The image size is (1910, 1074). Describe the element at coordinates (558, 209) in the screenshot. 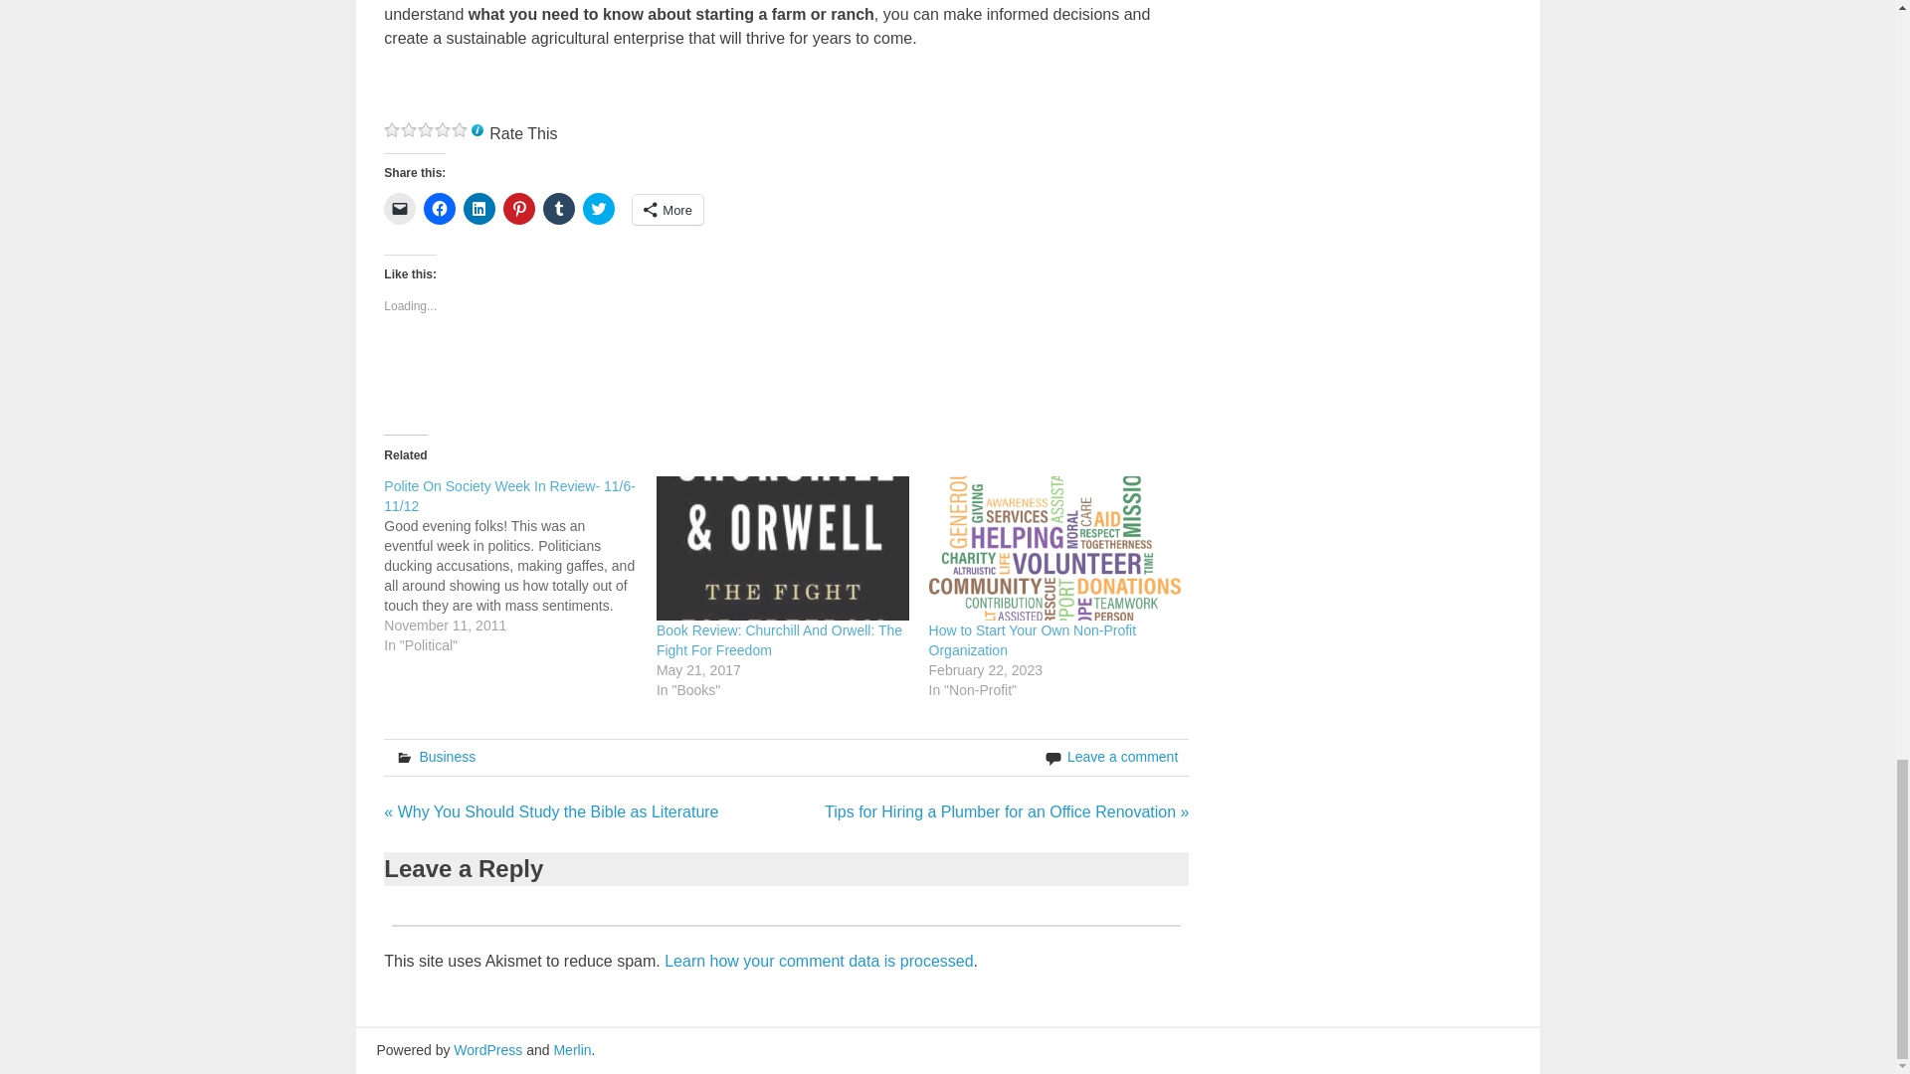

I see `Click to share on Tumblr` at that location.